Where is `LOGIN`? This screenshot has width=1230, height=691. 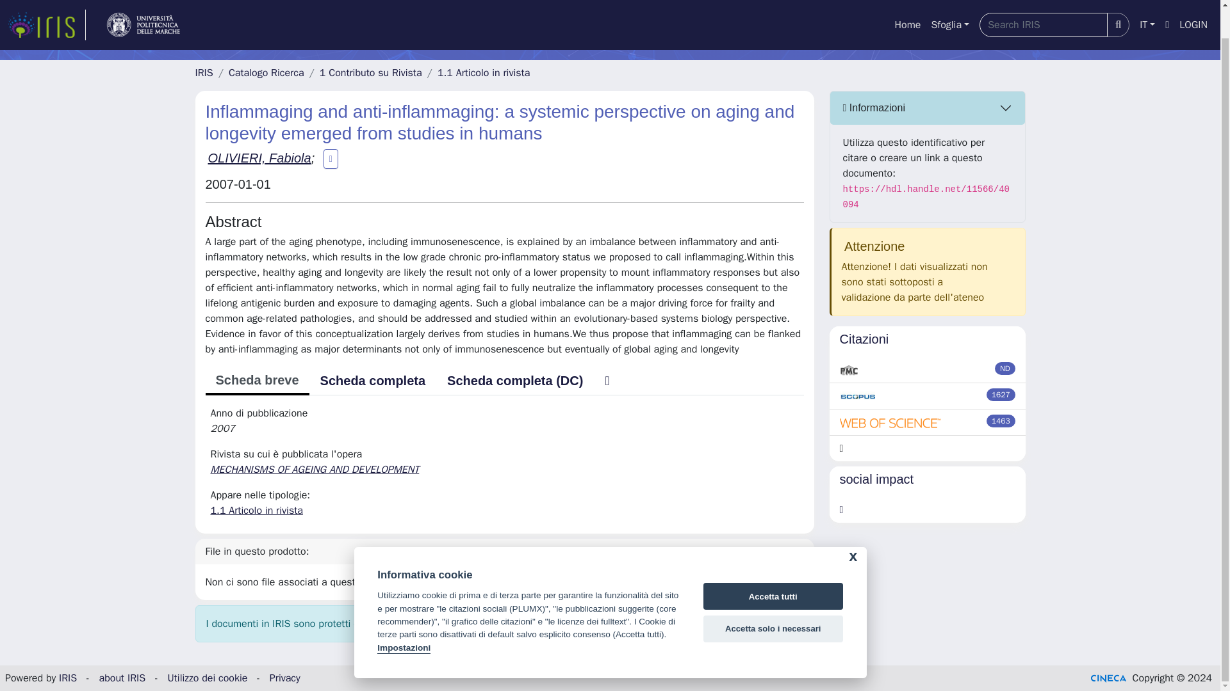
LOGIN is located at coordinates (1193, 3).